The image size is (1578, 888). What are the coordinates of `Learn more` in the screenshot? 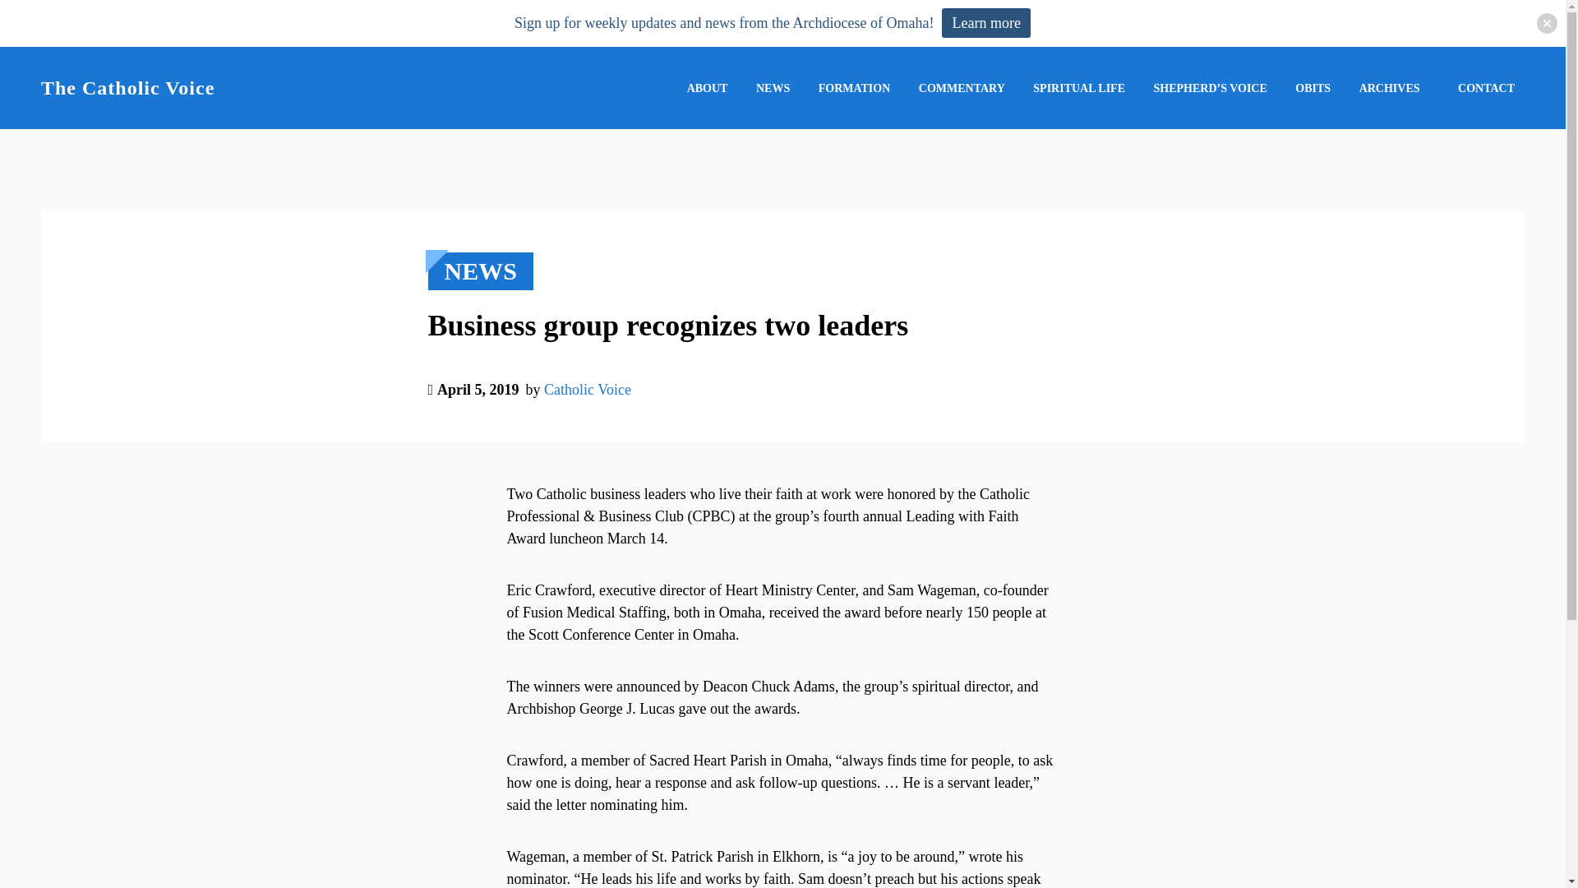 It's located at (986, 23).